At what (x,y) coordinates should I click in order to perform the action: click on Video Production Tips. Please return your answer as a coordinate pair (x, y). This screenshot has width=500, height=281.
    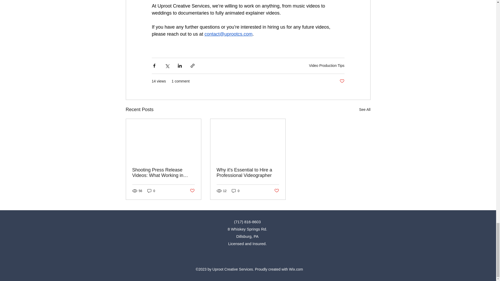
    Looking at the image, I should click on (327, 66).